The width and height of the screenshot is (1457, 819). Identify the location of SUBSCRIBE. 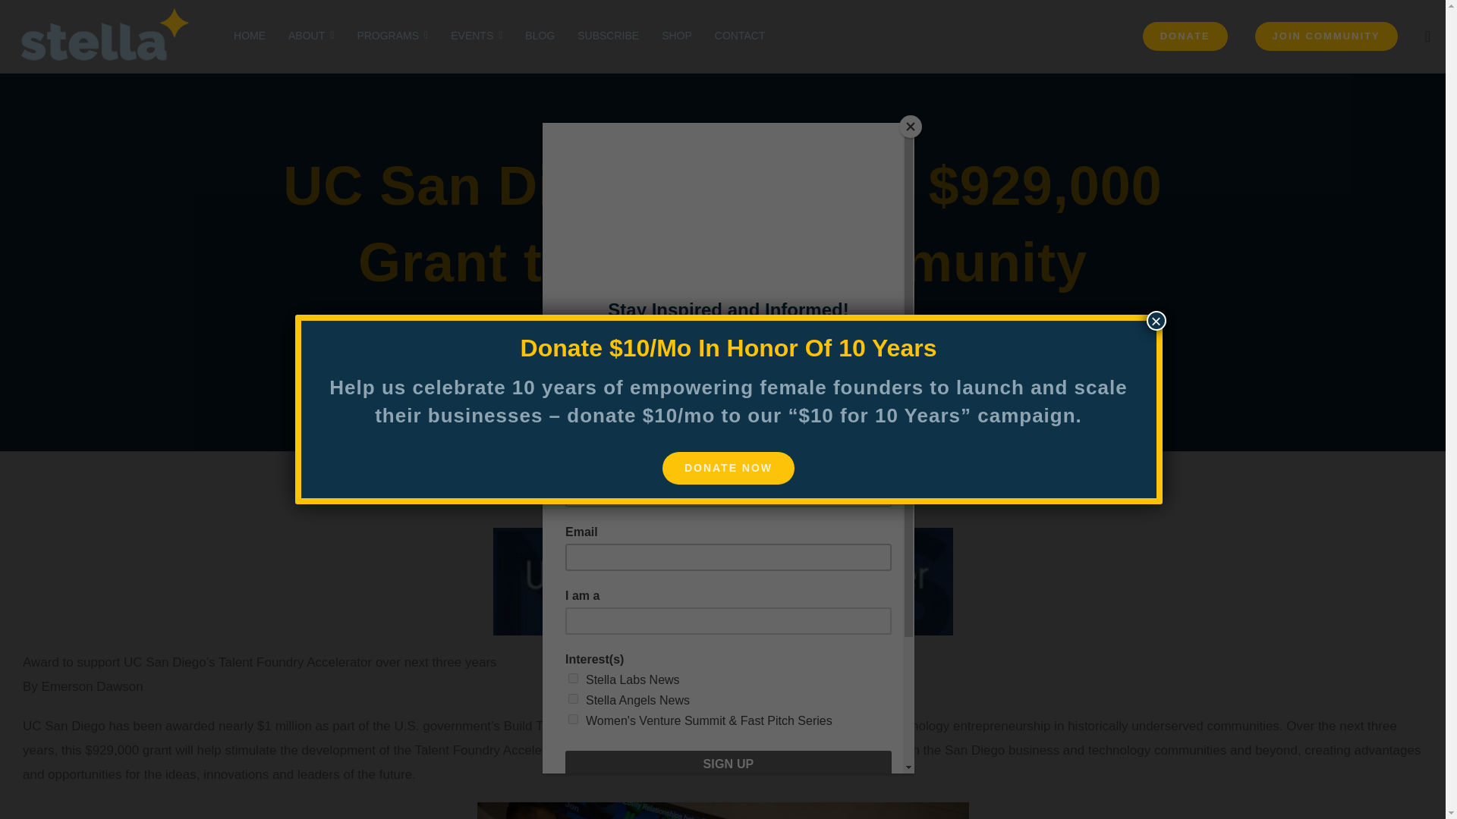
(608, 36).